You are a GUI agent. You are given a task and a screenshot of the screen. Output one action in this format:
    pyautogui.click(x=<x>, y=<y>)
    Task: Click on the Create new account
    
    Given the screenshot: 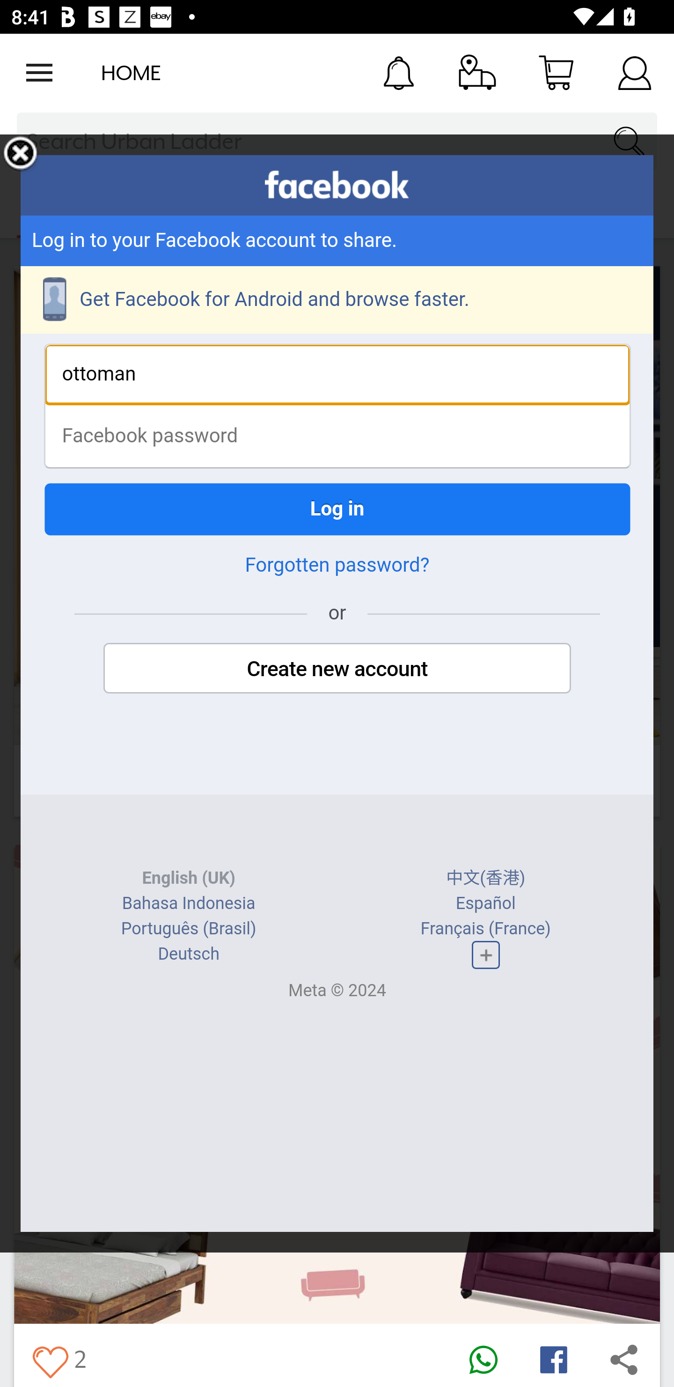 What is the action you would take?
    pyautogui.click(x=337, y=668)
    